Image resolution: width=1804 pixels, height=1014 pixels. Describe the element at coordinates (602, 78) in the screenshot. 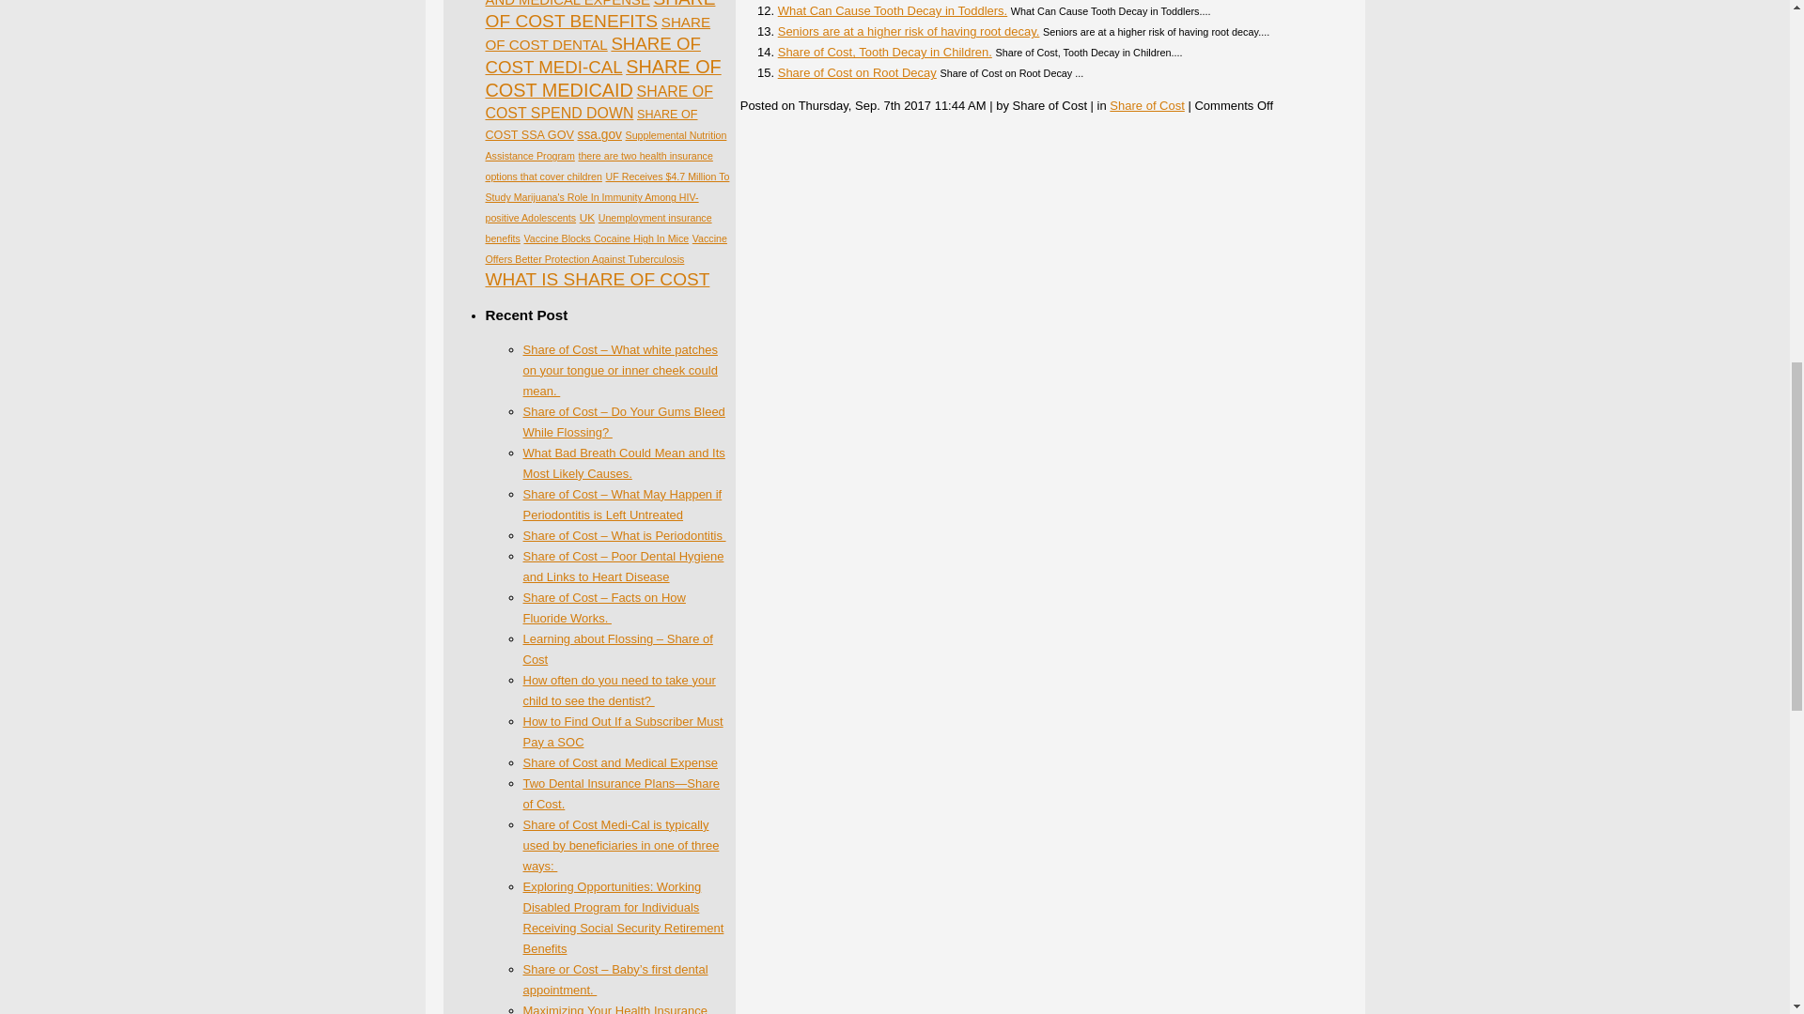

I see `SHARE OF COST MEDICAID` at that location.